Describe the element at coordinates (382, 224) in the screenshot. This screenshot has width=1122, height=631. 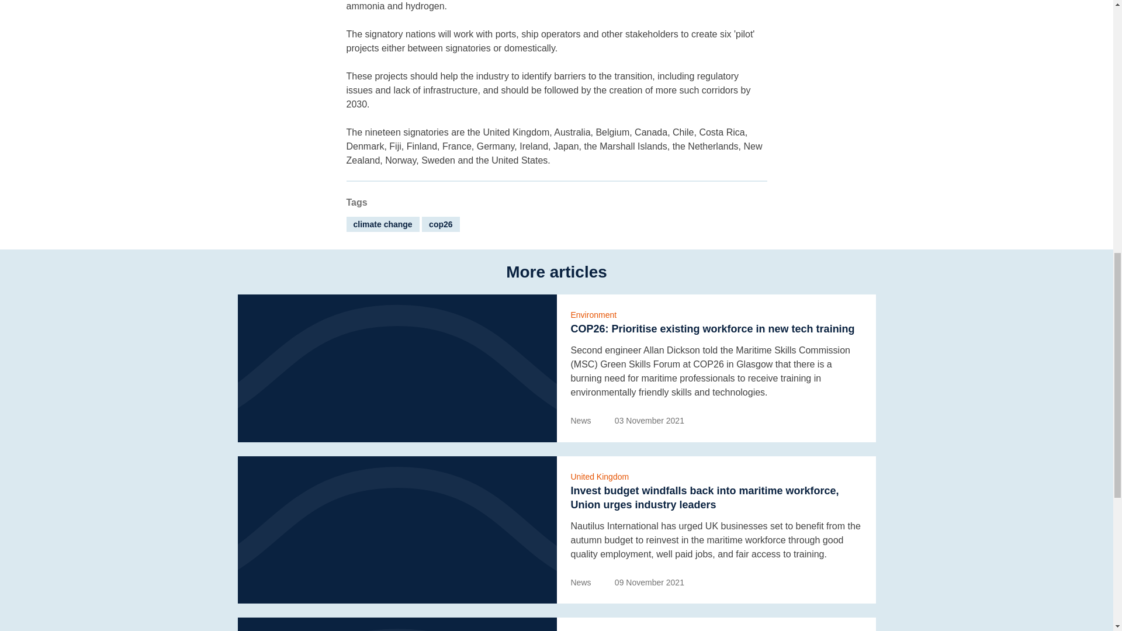
I see `climate change` at that location.